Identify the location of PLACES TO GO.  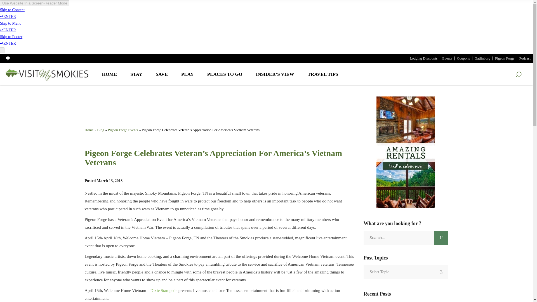
(225, 74).